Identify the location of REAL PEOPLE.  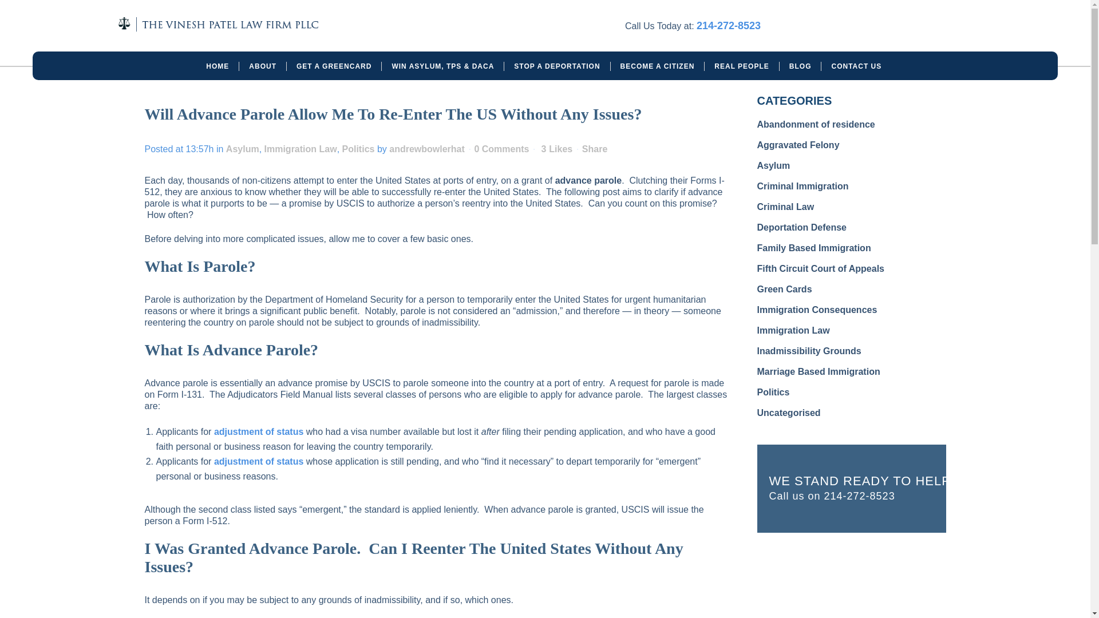
(742, 66).